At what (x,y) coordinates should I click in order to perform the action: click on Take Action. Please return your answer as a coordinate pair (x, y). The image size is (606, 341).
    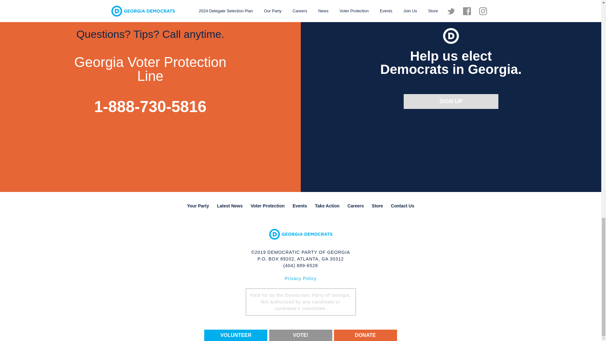
    Looking at the image, I should click on (327, 206).